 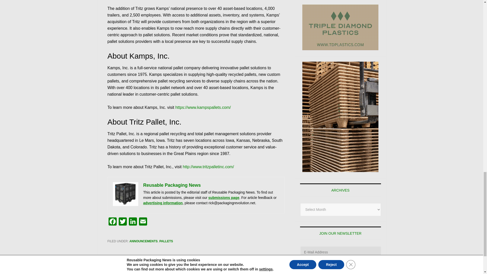 I want to click on Facebook, so click(x=113, y=222).